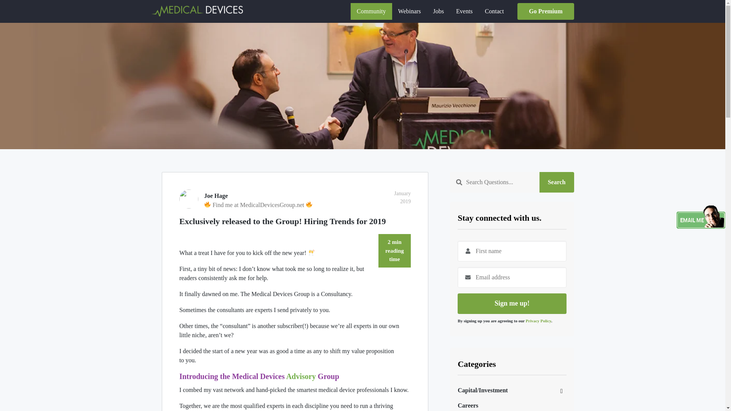  What do you see at coordinates (464, 11) in the screenshot?
I see `Events` at bounding box center [464, 11].